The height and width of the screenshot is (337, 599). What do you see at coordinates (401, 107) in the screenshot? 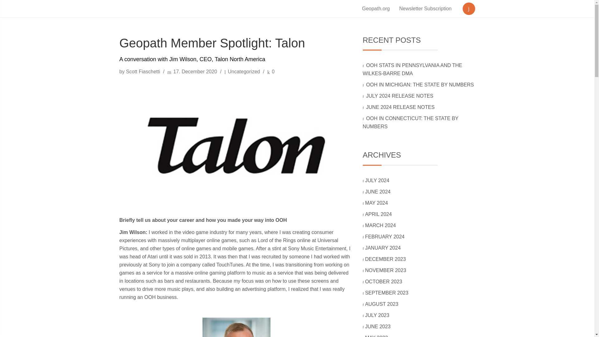
I see `JUNE 2024 RELEASE NOTES` at bounding box center [401, 107].